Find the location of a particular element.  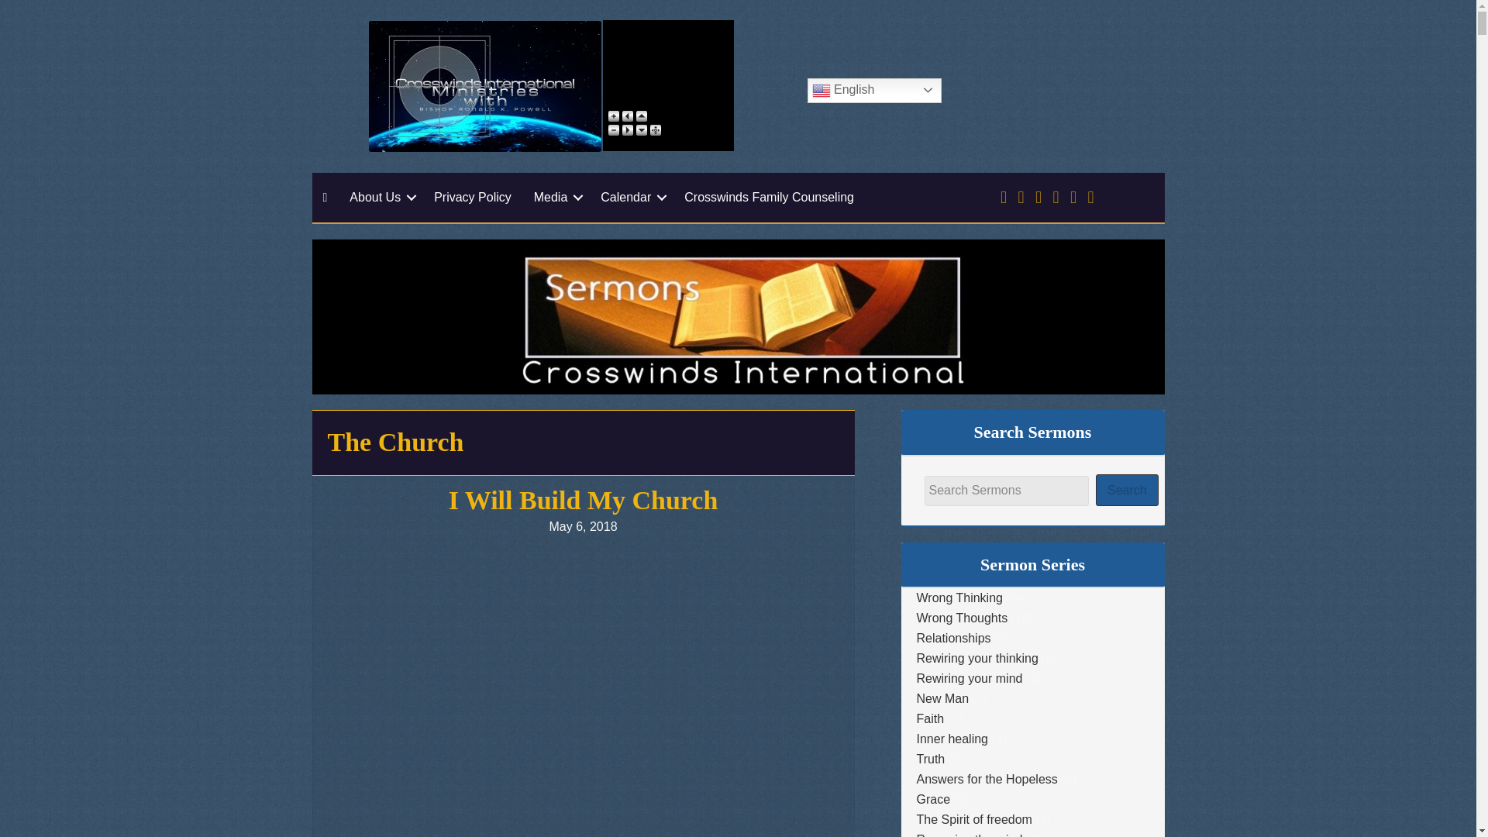

cwintro is located at coordinates (485, 86).